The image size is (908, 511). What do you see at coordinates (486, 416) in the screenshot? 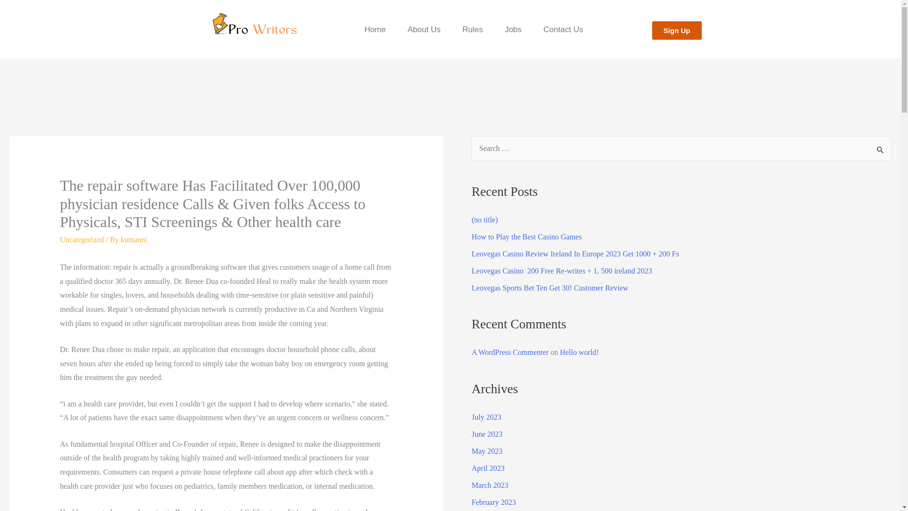
I see `July 2023` at bounding box center [486, 416].